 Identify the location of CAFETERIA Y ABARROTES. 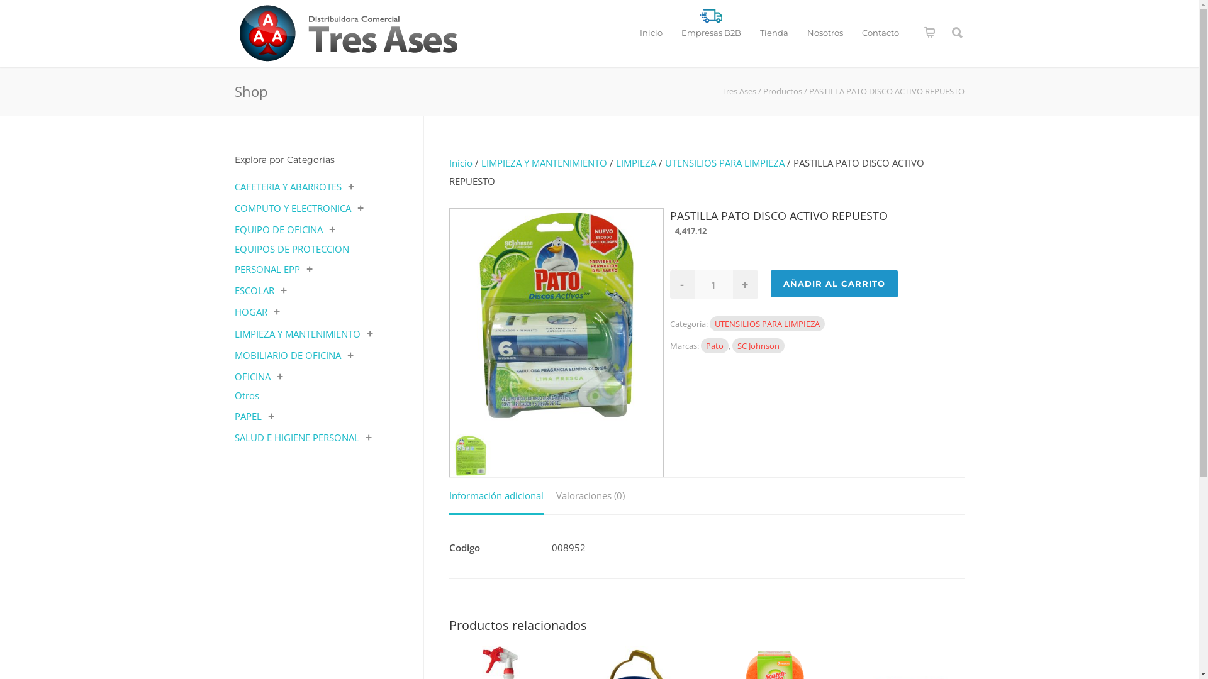
(288, 187).